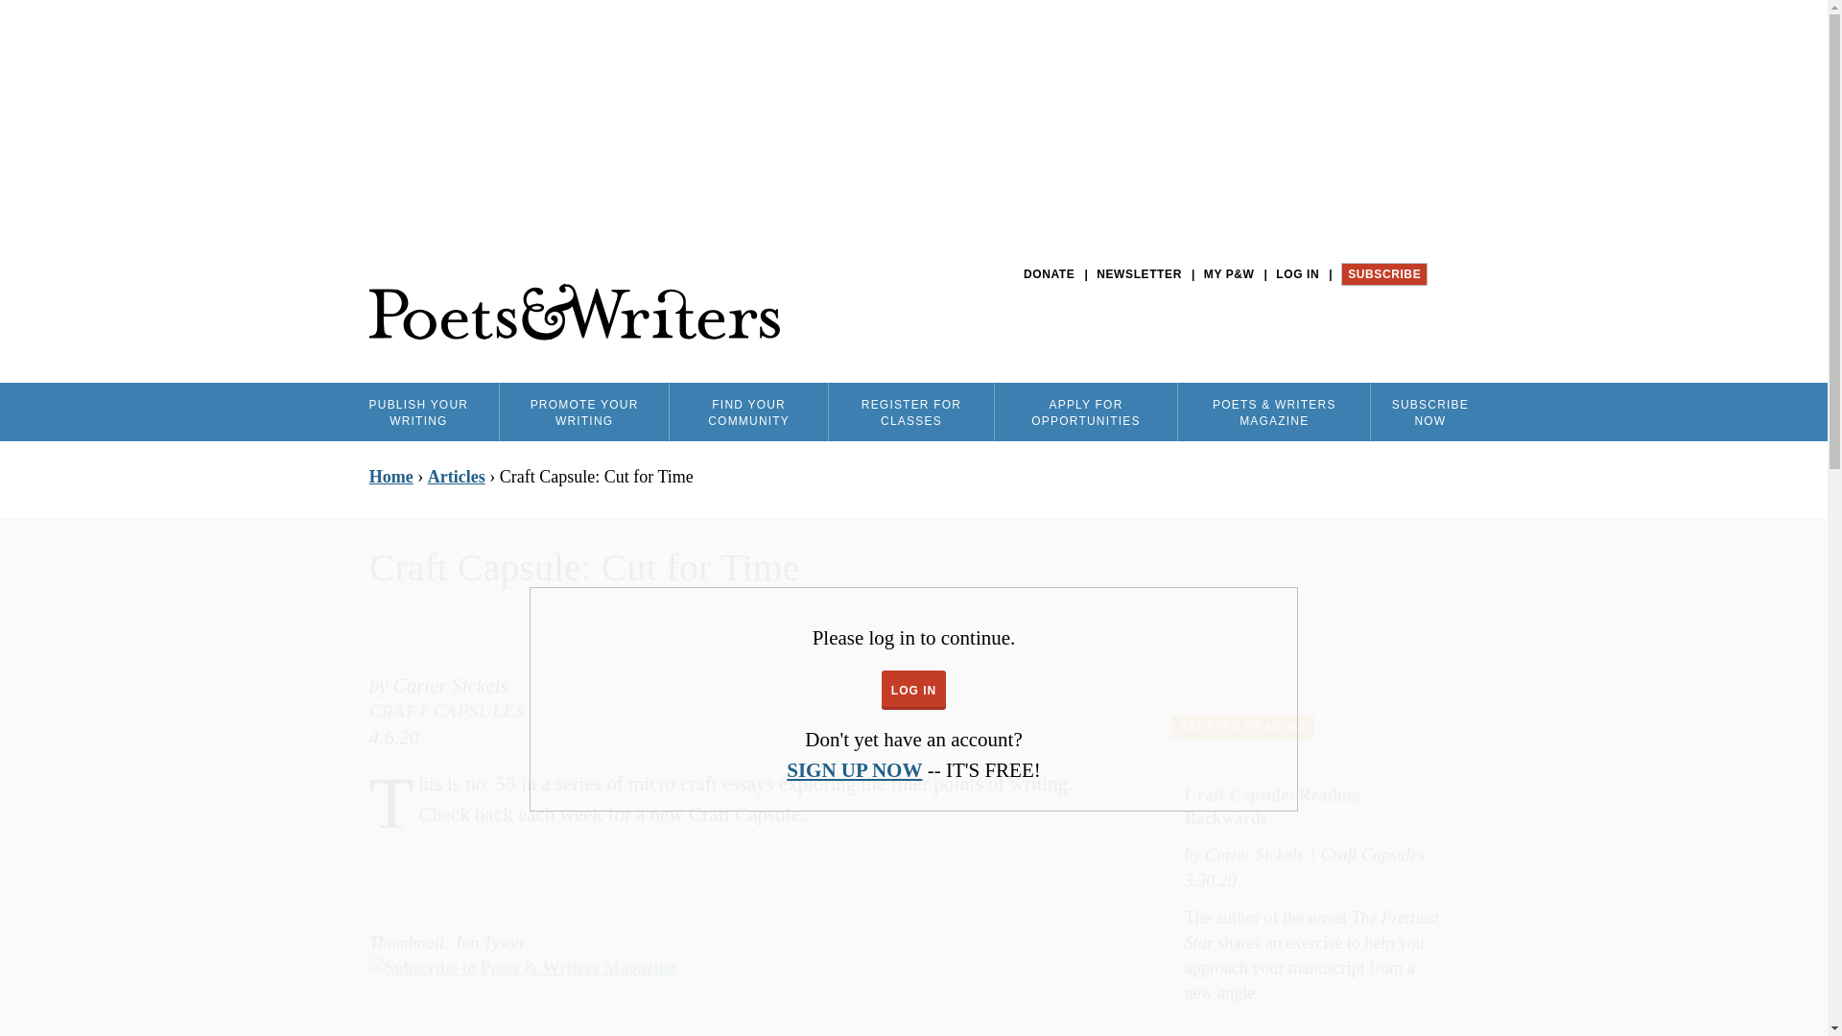  What do you see at coordinates (1297, 274) in the screenshot?
I see `LOG IN` at bounding box center [1297, 274].